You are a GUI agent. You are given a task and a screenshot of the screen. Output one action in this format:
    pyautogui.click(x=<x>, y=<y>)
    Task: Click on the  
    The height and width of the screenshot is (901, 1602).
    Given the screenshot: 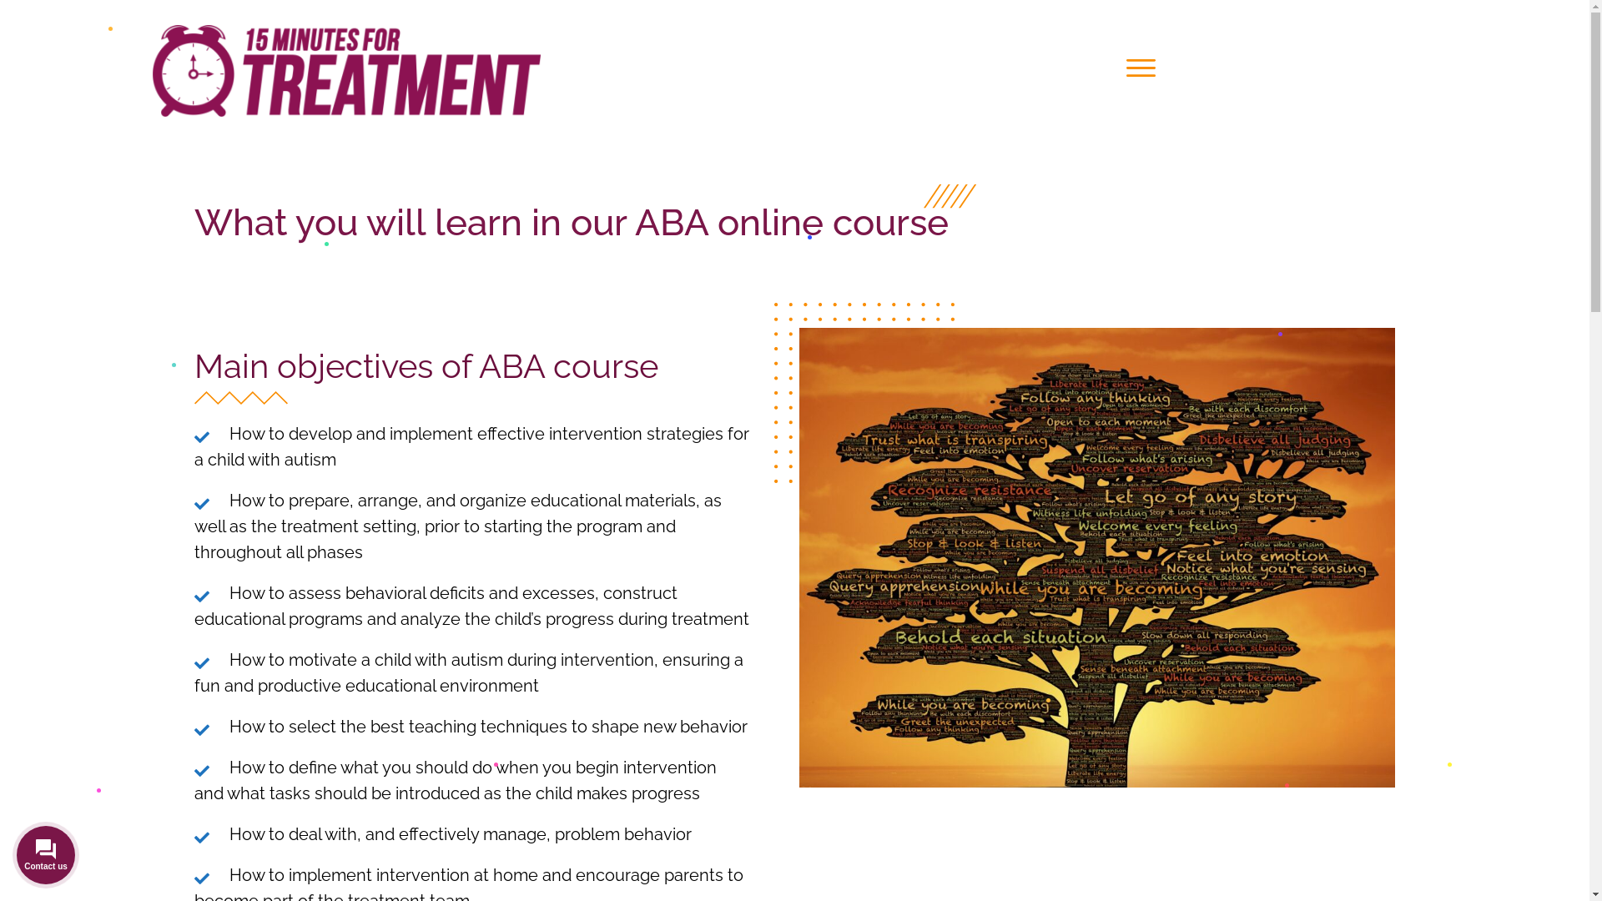 What is the action you would take?
    pyautogui.click(x=204, y=437)
    